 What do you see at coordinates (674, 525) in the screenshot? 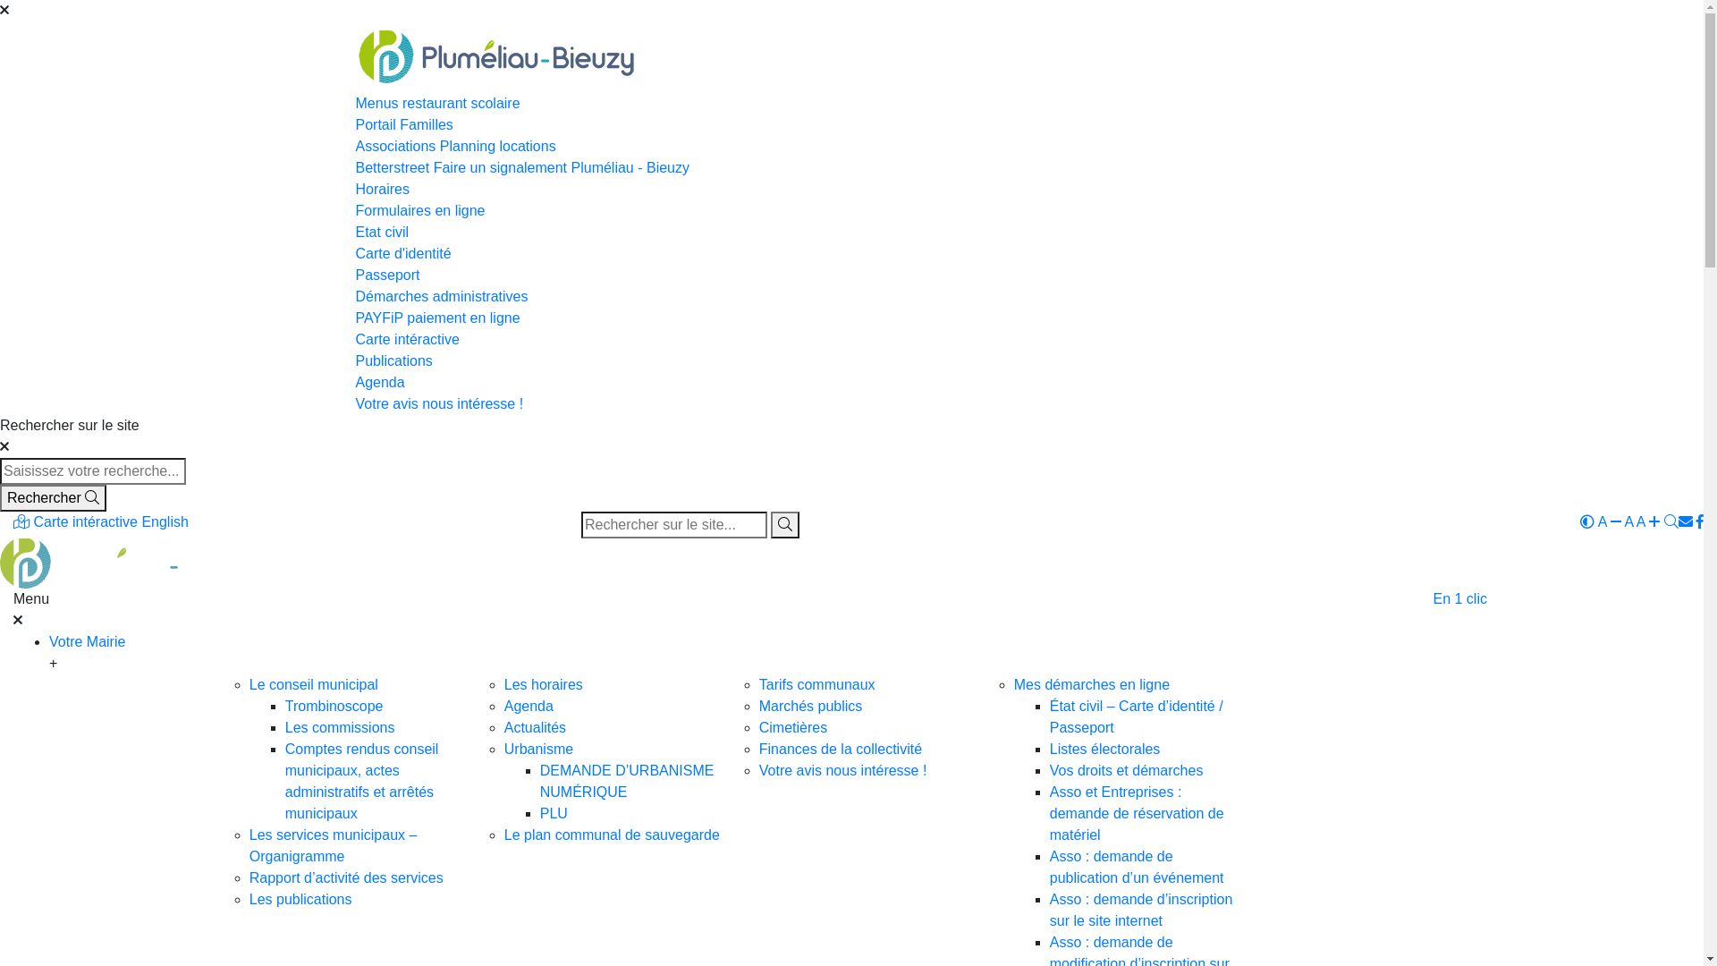
I see `Rechercher` at bounding box center [674, 525].